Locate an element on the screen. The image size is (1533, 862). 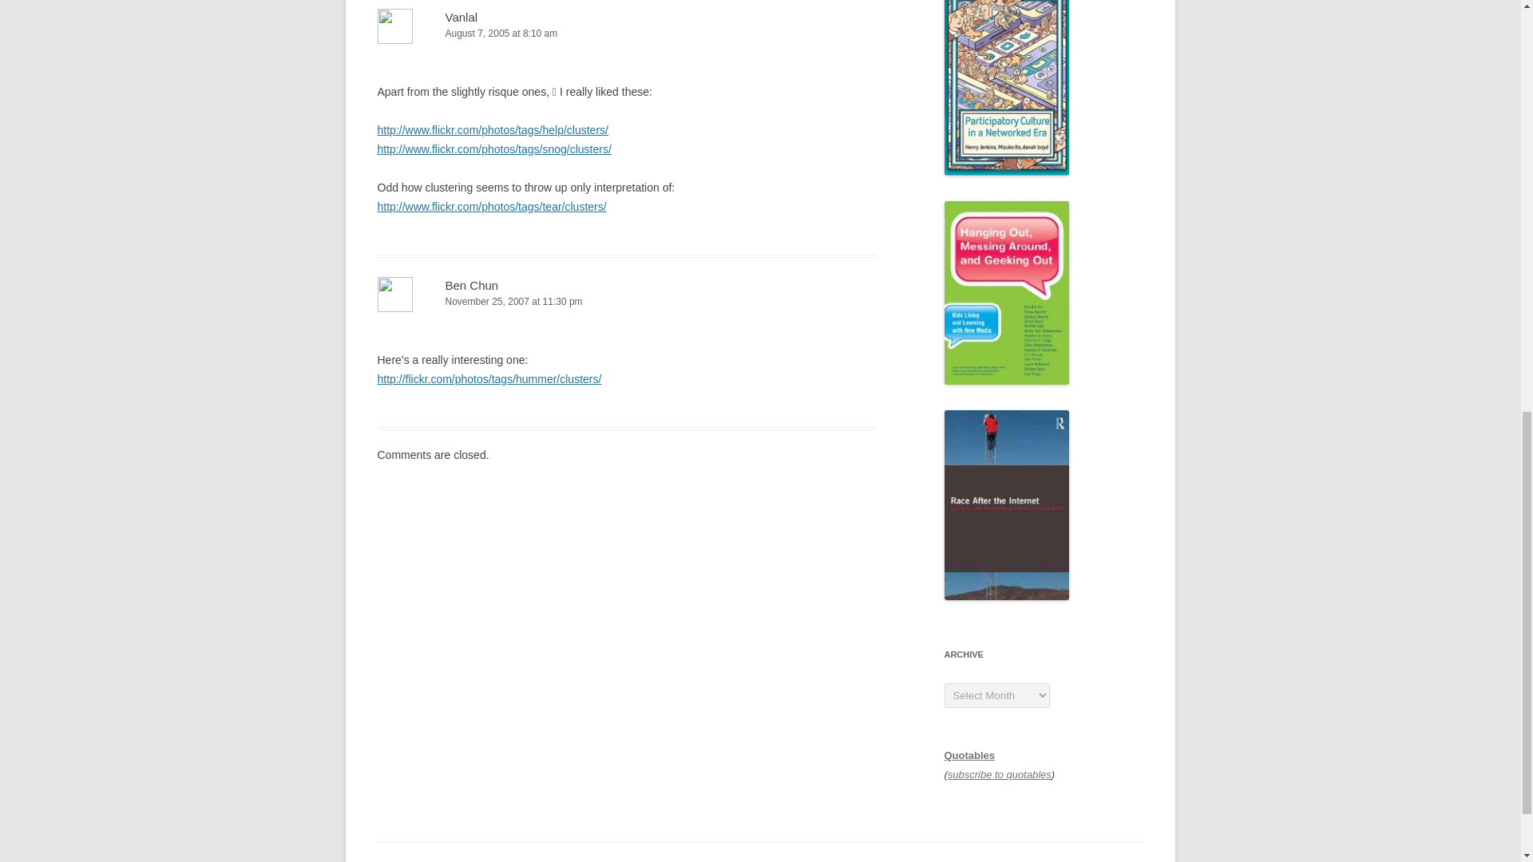
November 25, 2007 at 11:30 pm is located at coordinates (626, 302).